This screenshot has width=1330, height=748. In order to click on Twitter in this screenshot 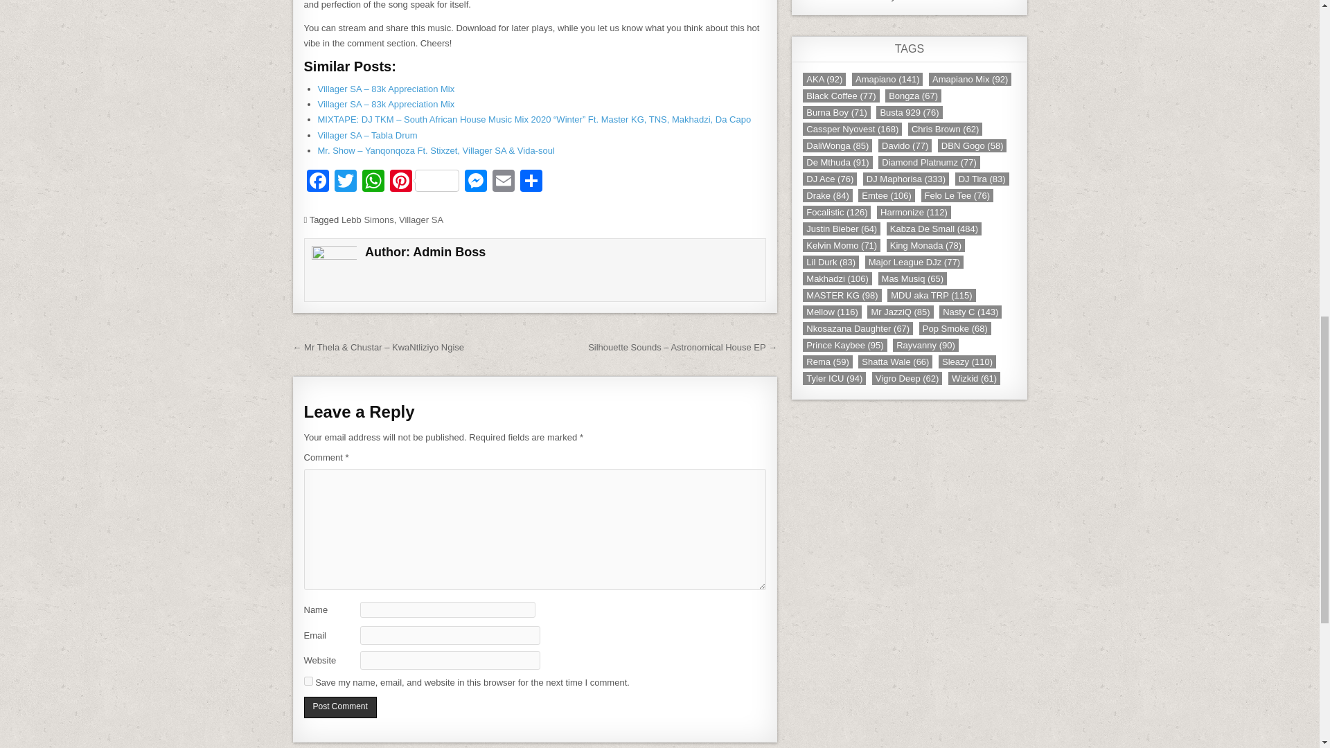, I will do `click(345, 182)`.